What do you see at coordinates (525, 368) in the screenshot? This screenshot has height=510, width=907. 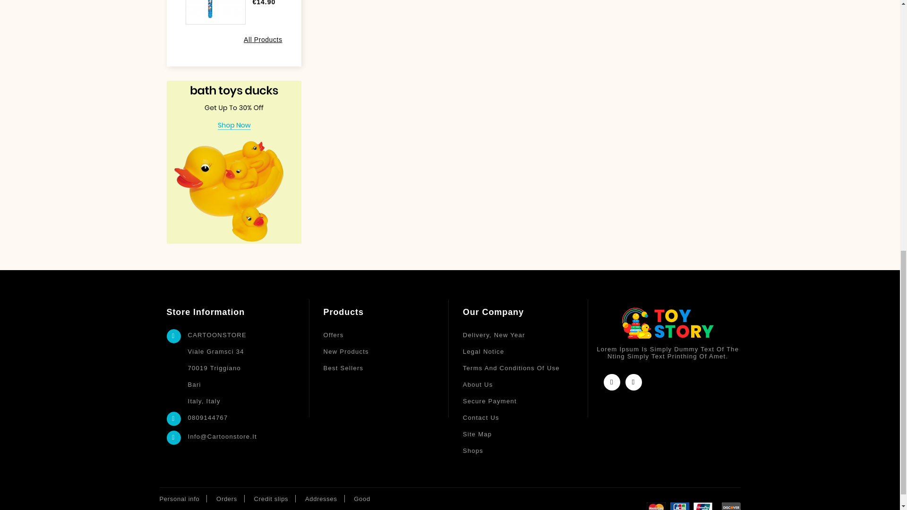 I see `Our terms and conditions of use` at bounding box center [525, 368].